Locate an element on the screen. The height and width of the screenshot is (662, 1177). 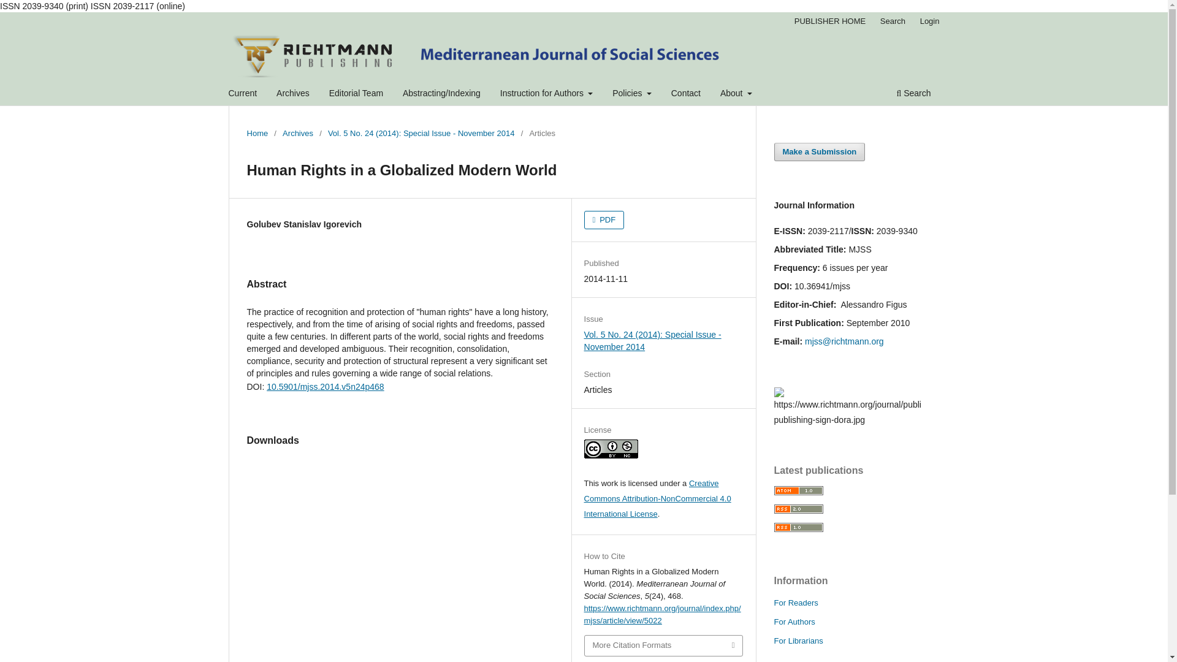
Archives is located at coordinates (297, 134).